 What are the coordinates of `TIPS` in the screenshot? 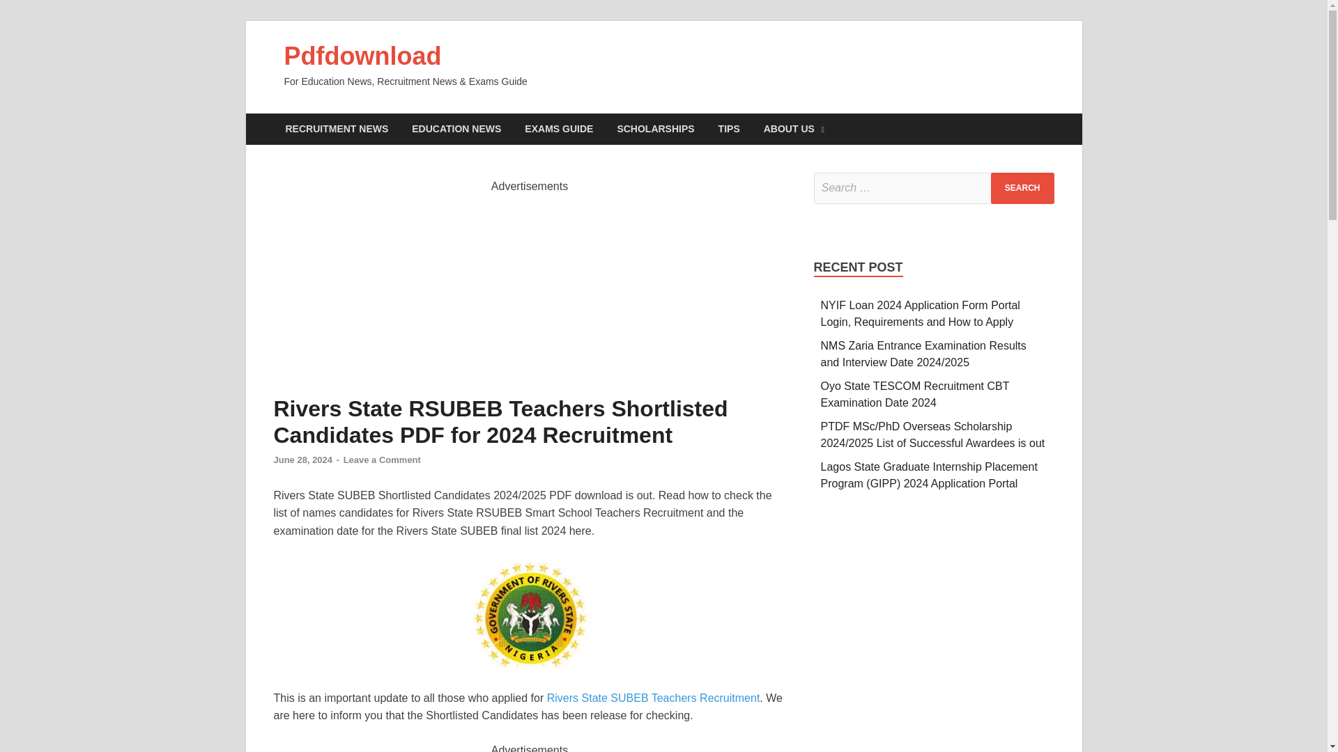 It's located at (729, 130).